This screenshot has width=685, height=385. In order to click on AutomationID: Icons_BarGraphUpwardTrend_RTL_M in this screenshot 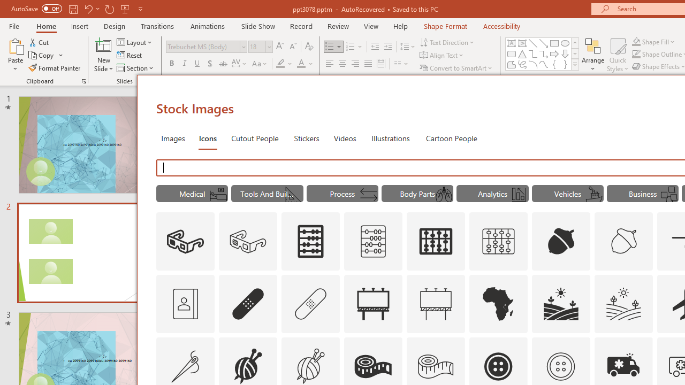, I will do `click(519, 195)`.